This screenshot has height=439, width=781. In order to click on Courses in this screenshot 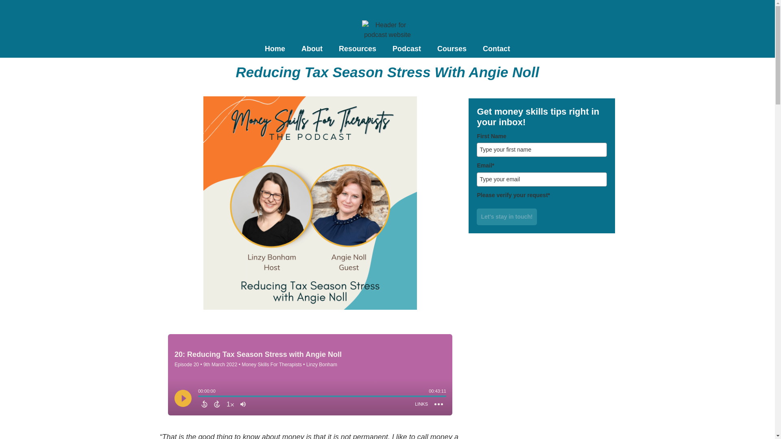, I will do `click(452, 49)`.